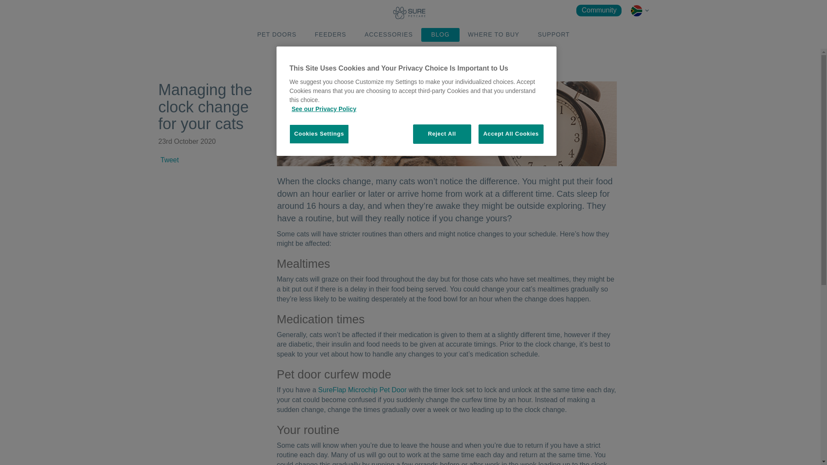  What do you see at coordinates (647, 11) in the screenshot?
I see `Created with Snap` at bounding box center [647, 11].